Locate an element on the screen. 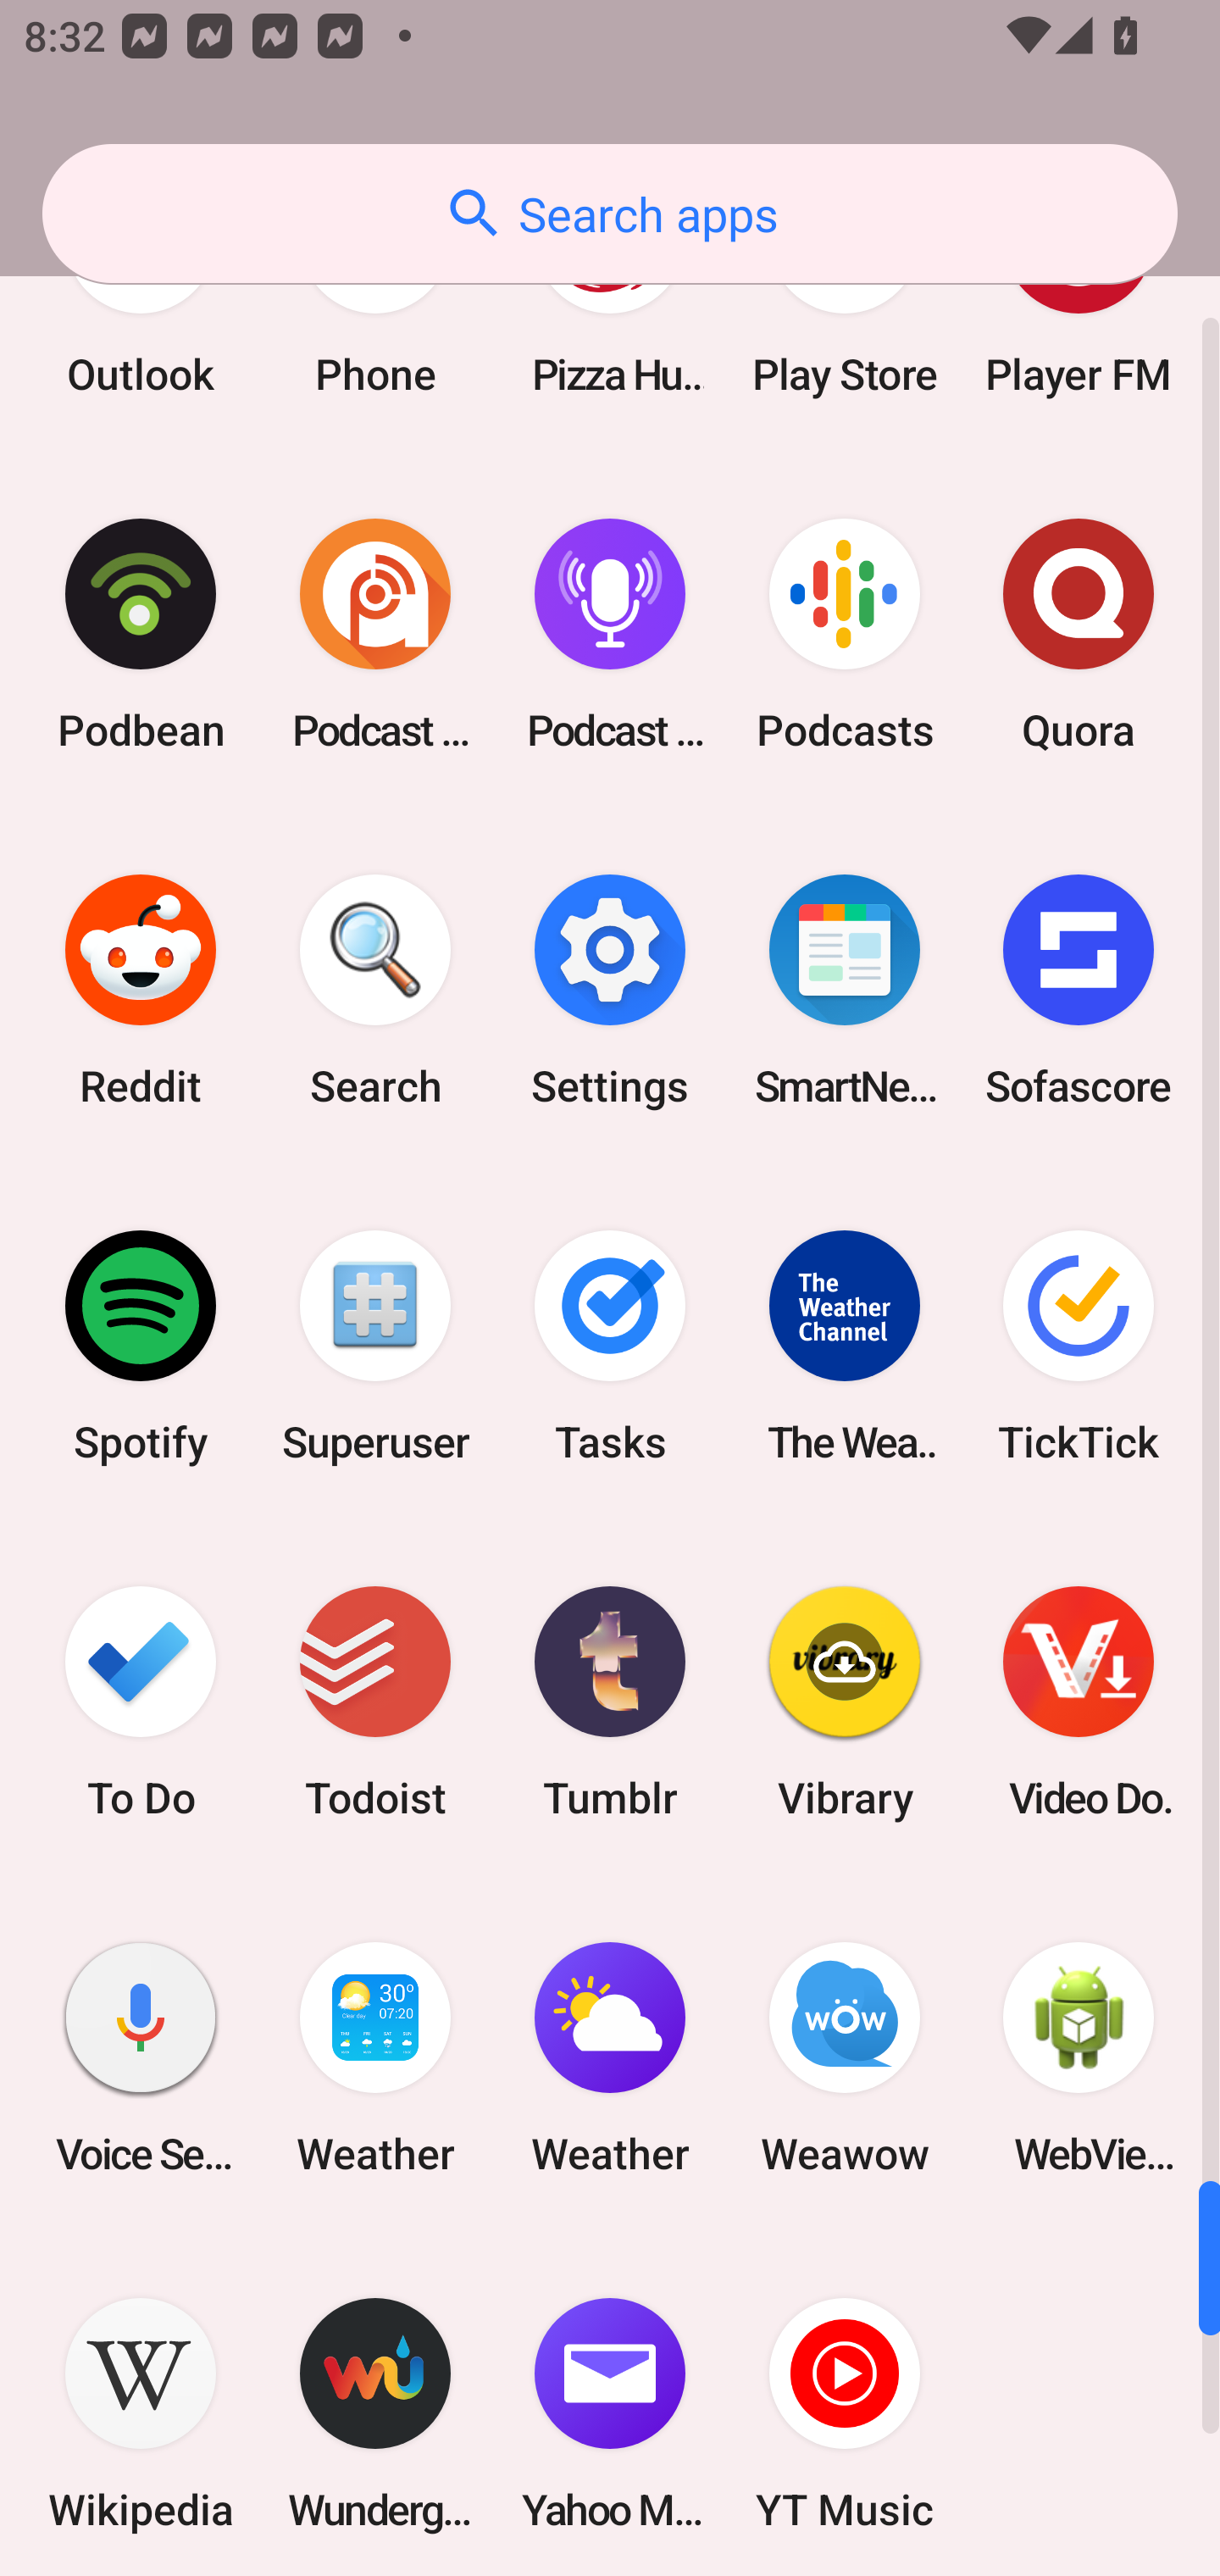 This screenshot has width=1220, height=2576. Wunderground is located at coordinates (375, 2406).